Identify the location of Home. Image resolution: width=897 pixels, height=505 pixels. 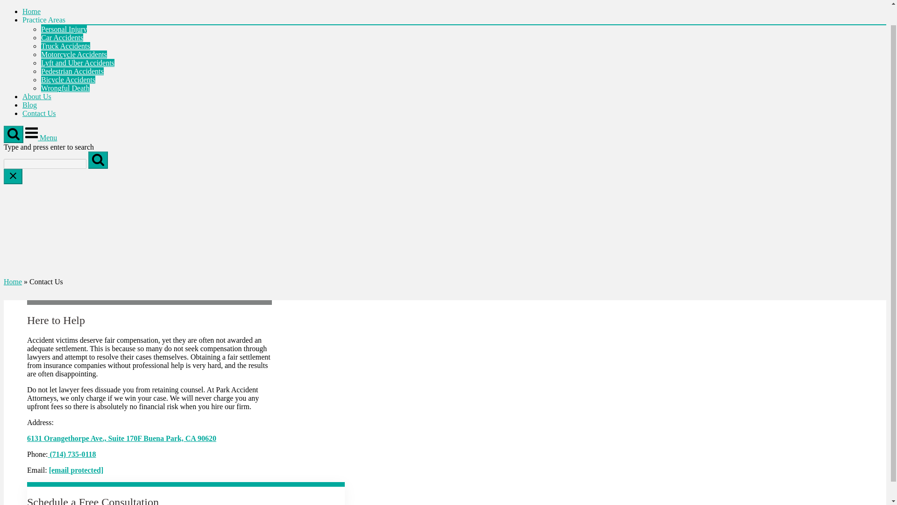
(31, 11).